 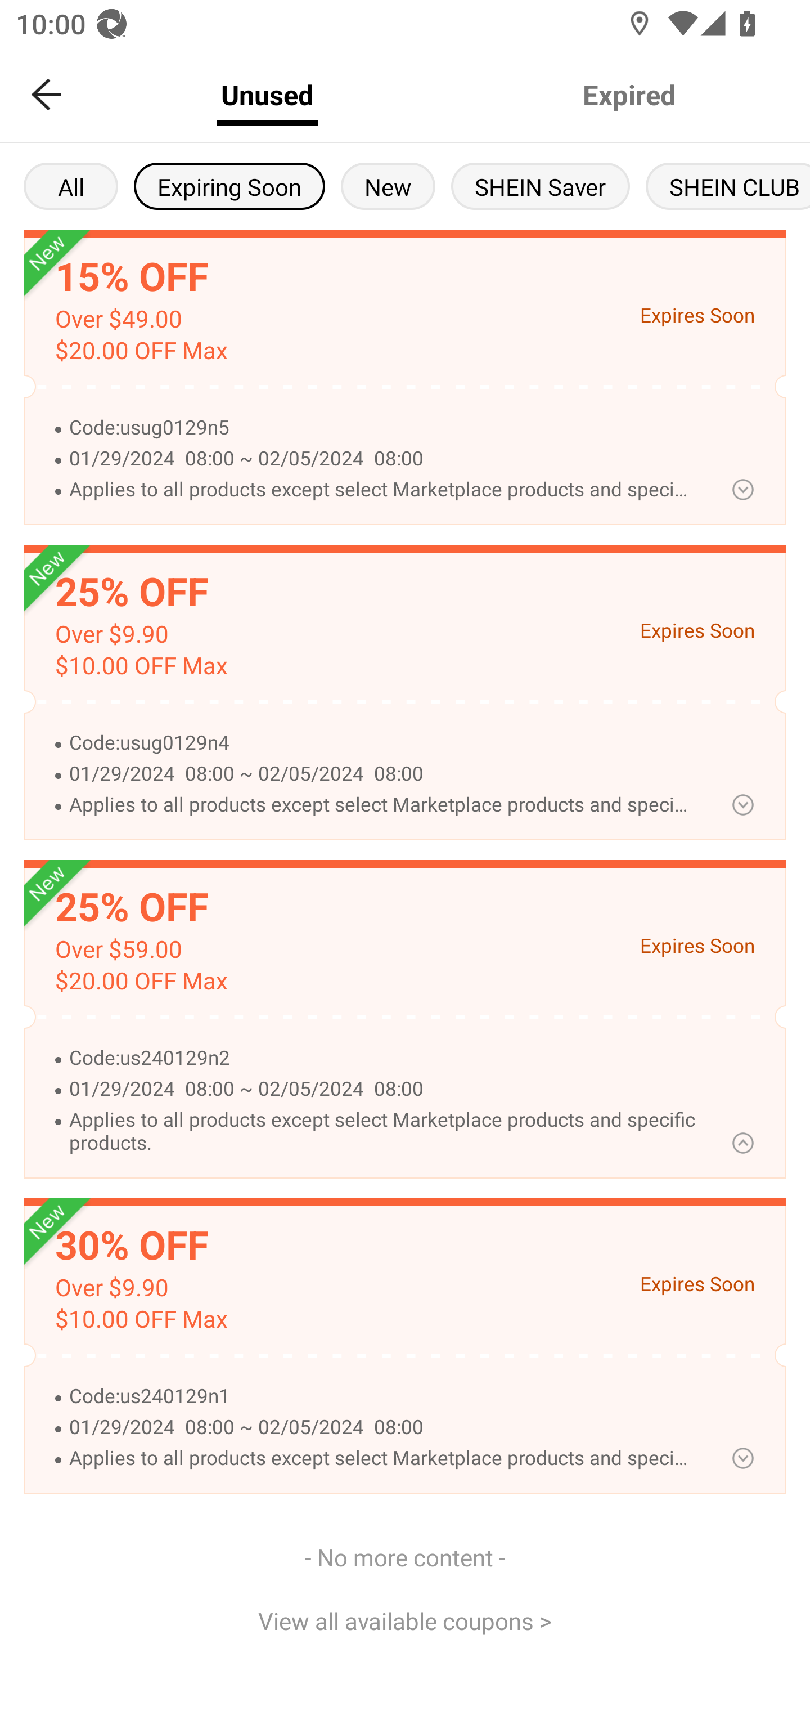 I want to click on Expiring Soon, so click(x=229, y=186).